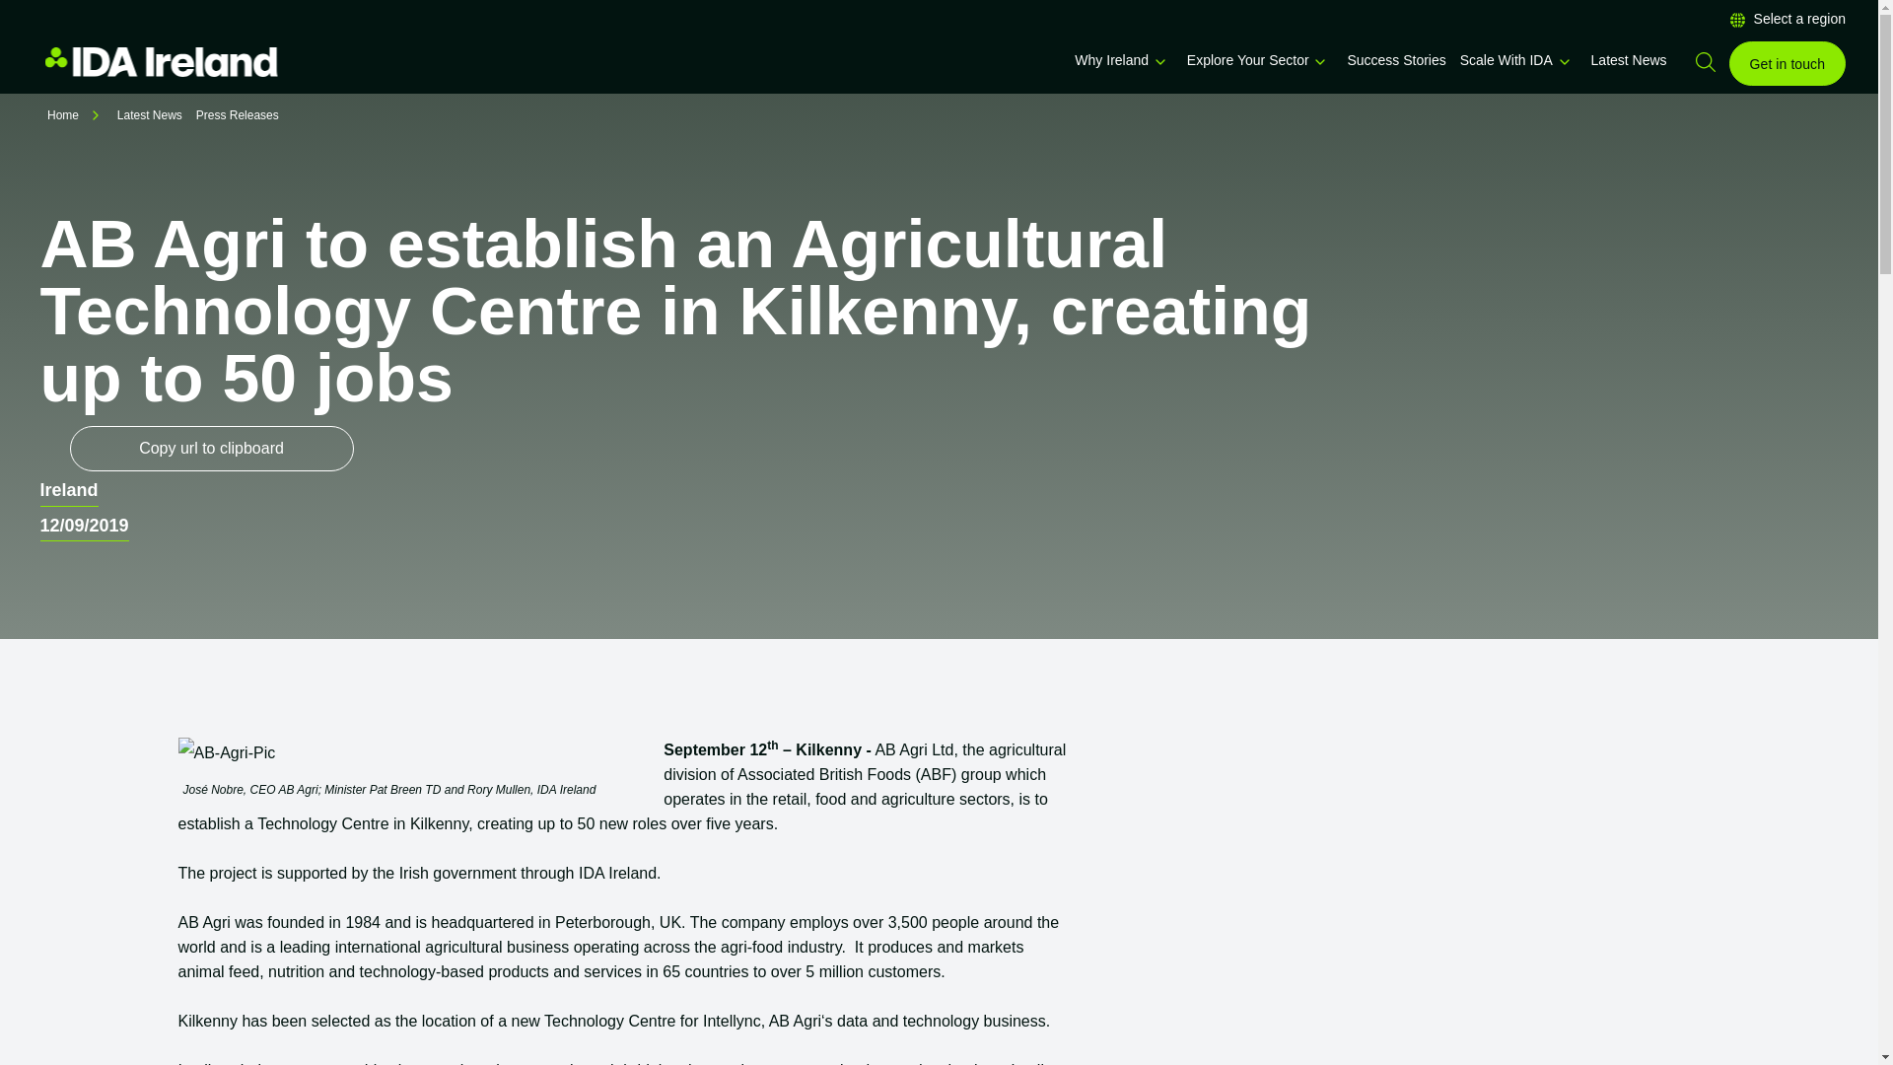 Image resolution: width=1893 pixels, height=1065 pixels. I want to click on A short title of the SVG, so click(1159, 62).